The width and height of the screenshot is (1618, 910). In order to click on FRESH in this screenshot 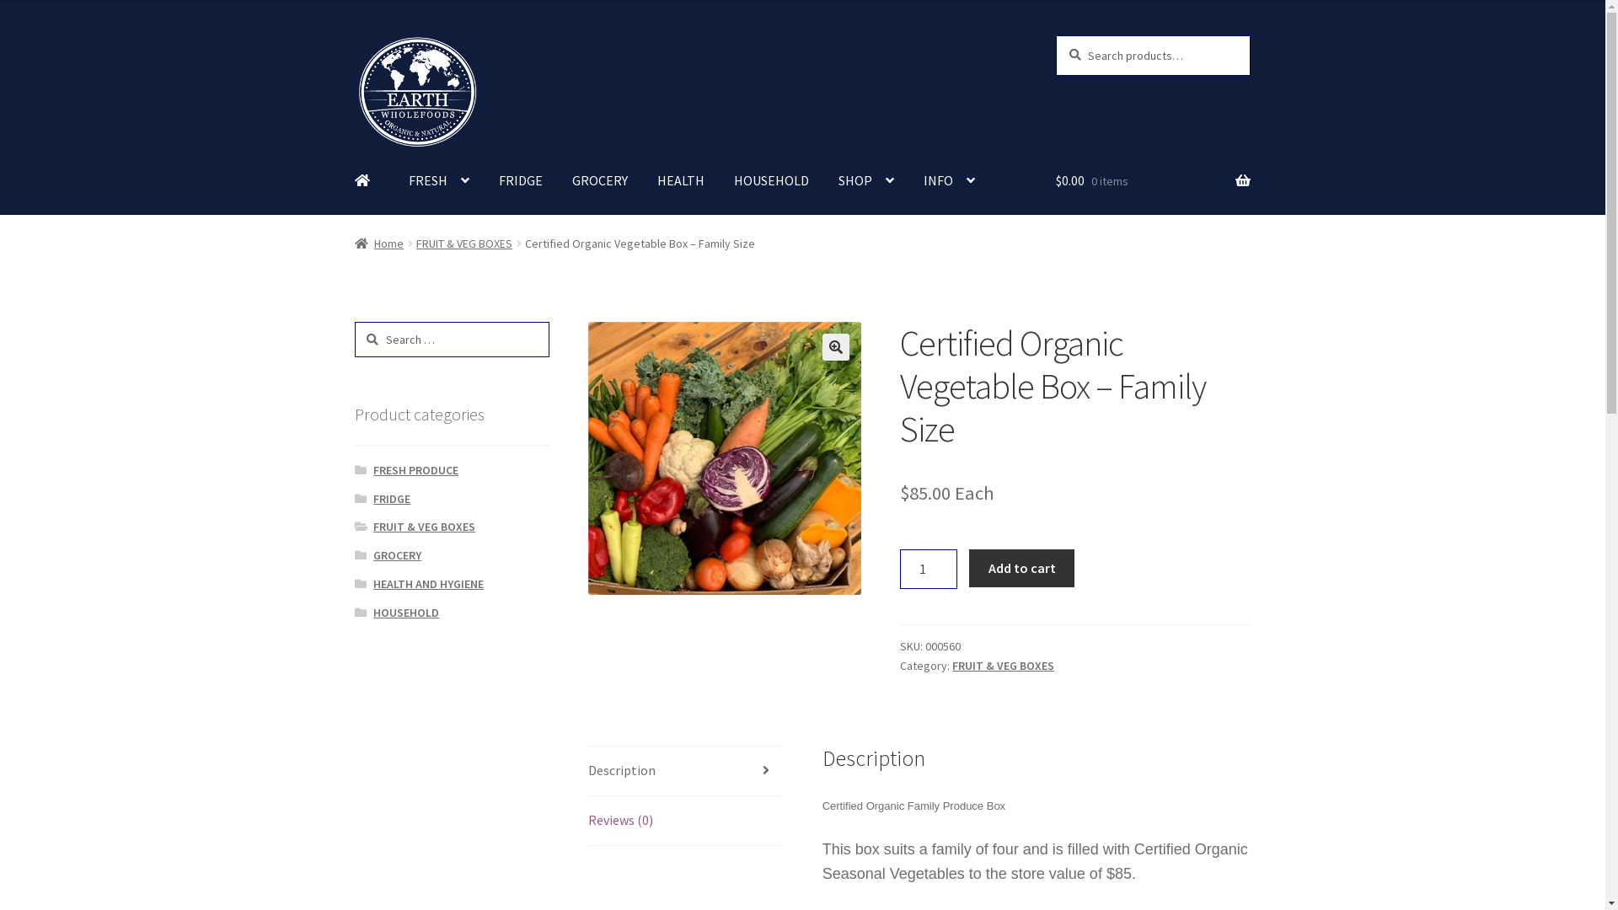, I will do `click(439, 182)`.